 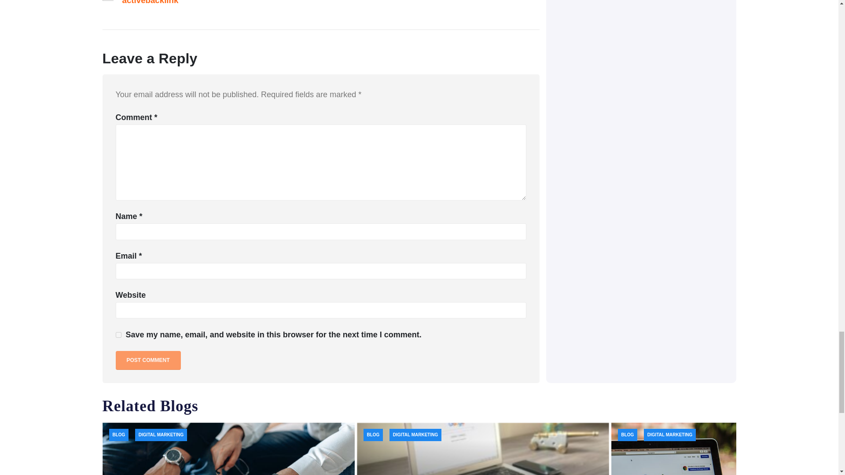 I want to click on yes, so click(x=118, y=334).